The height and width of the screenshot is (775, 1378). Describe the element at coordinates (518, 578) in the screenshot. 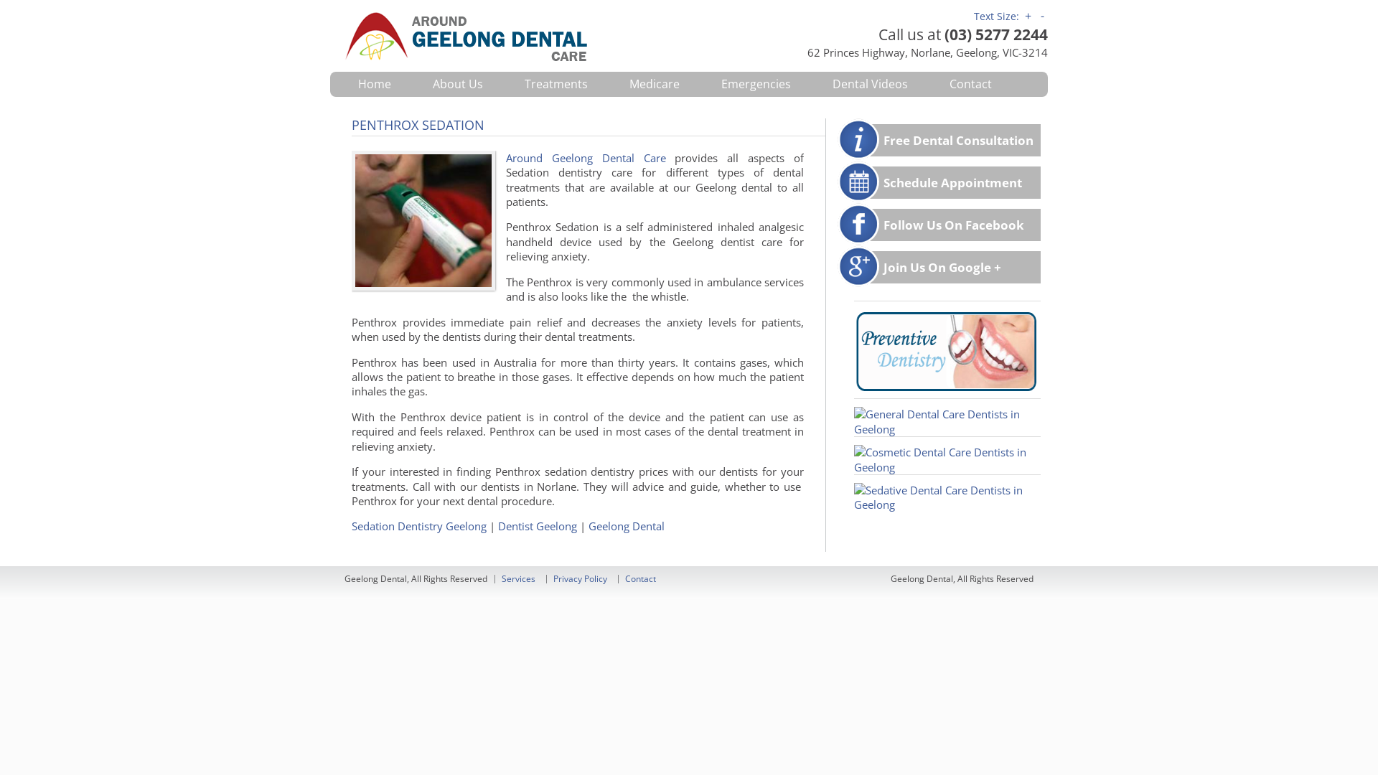

I see `Services` at that location.